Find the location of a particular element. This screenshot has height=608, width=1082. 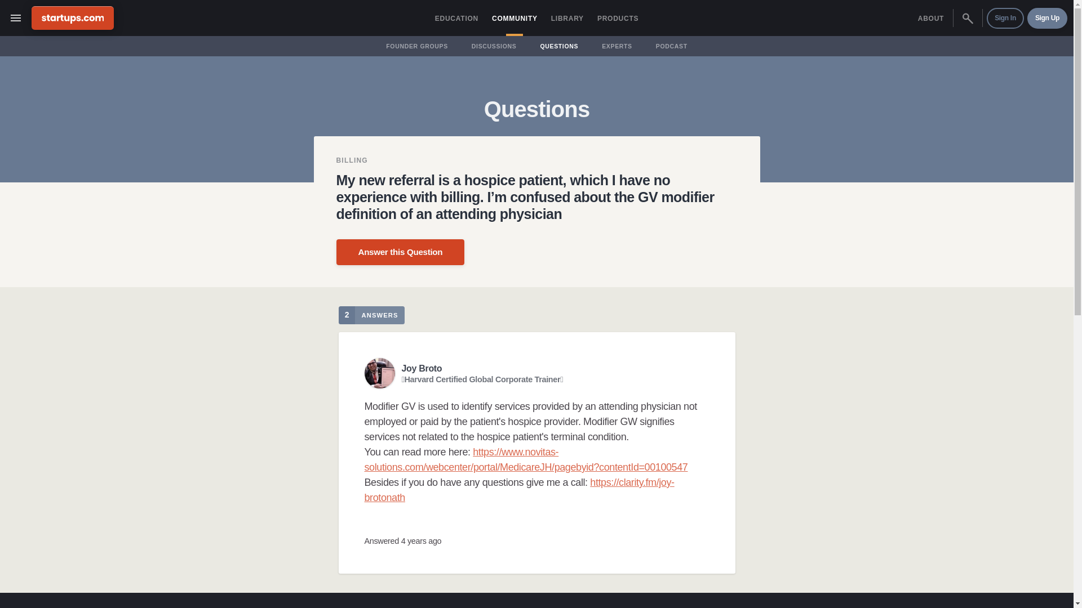

EXPERTS is located at coordinates (617, 46).